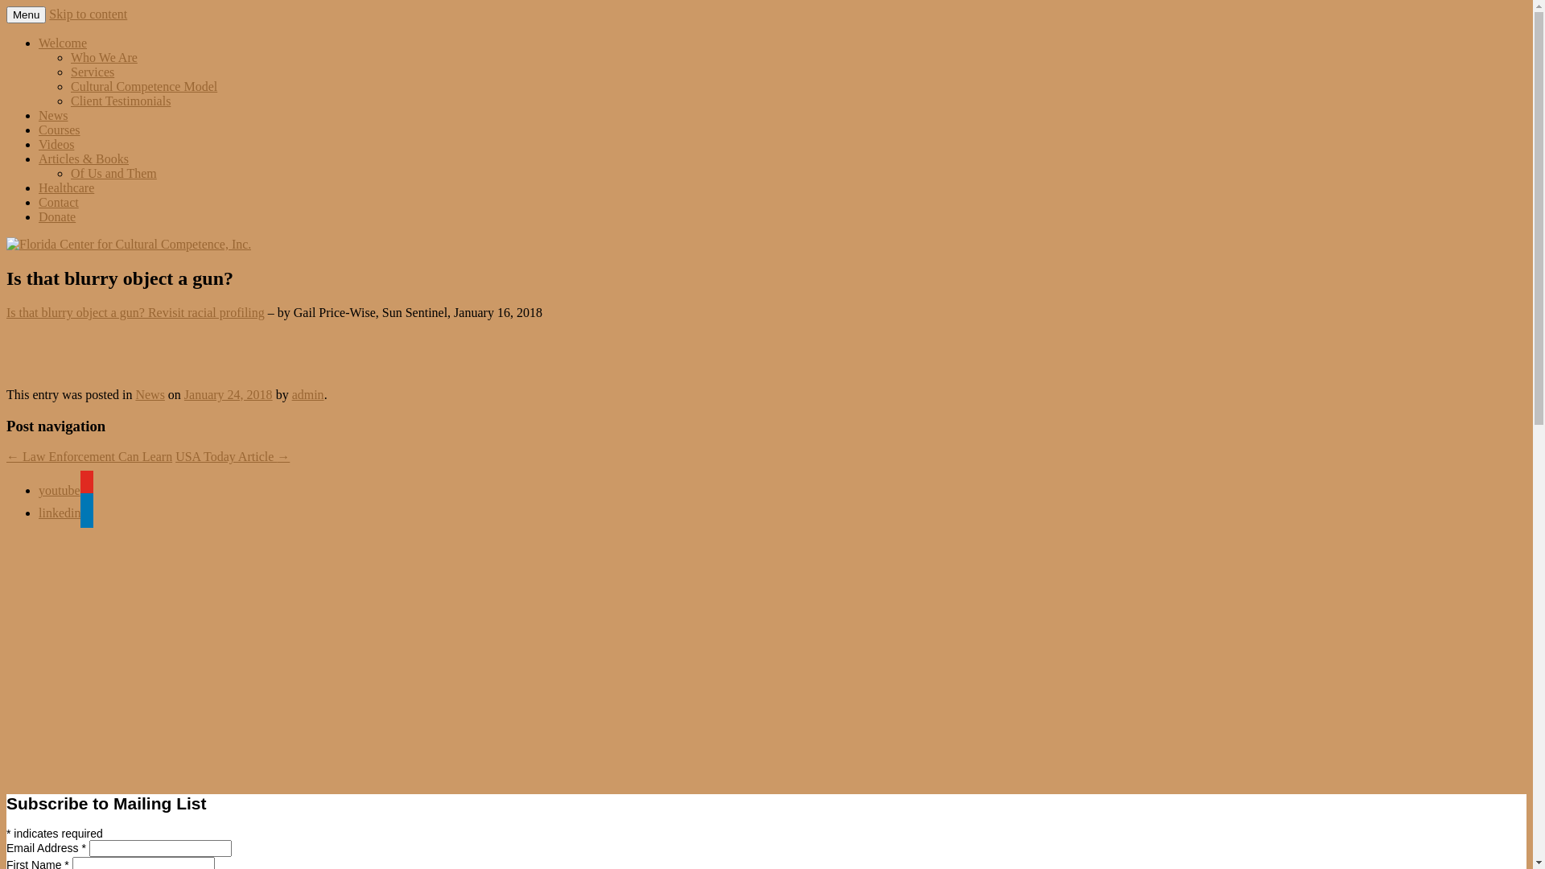  I want to click on January 24, 2018, so click(229, 394).